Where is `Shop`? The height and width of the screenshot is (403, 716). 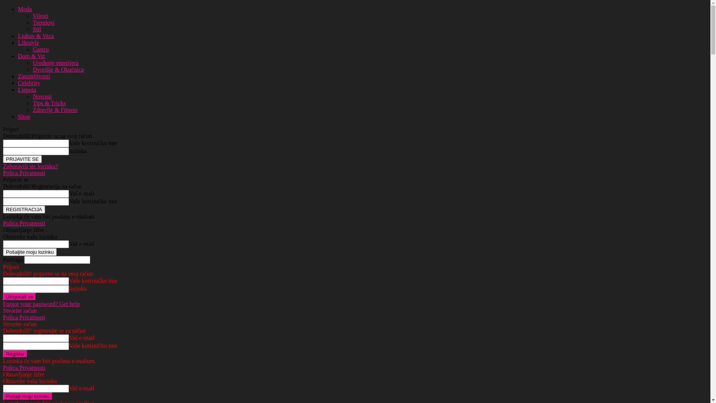 Shop is located at coordinates (24, 116).